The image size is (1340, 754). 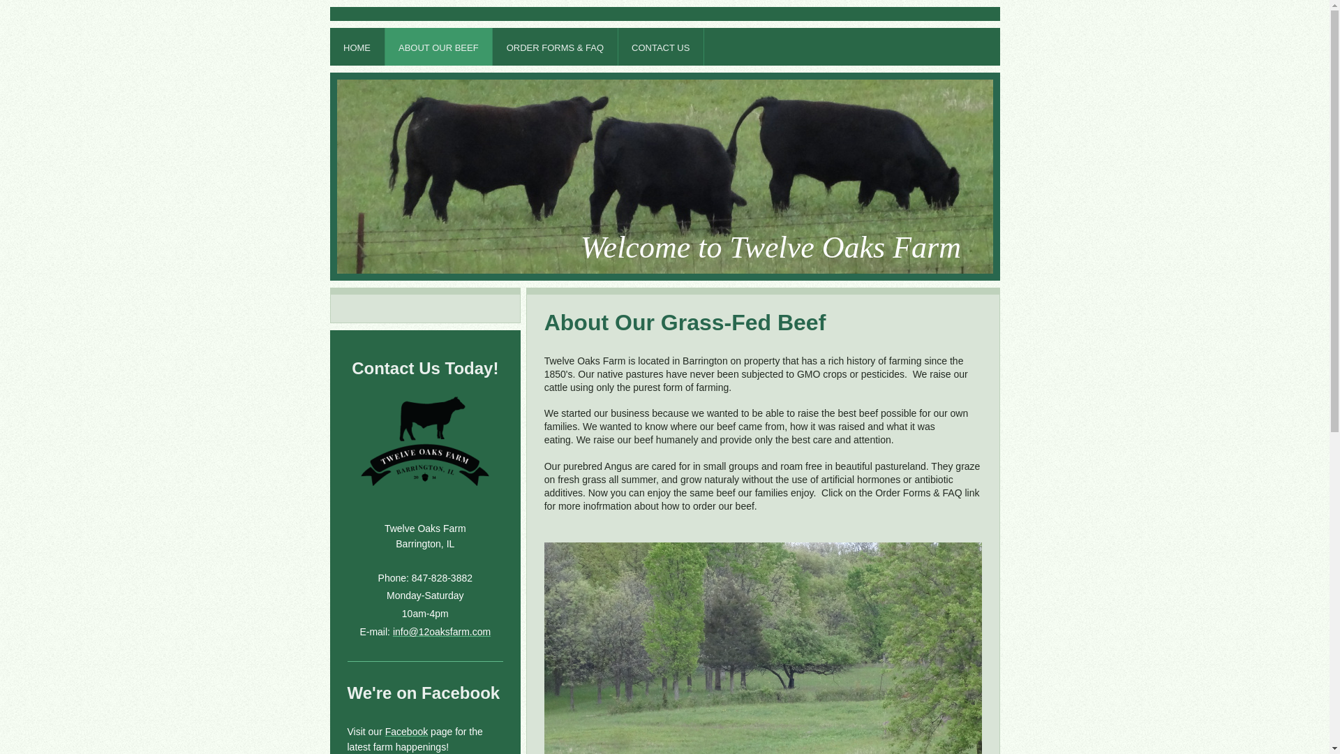 I want to click on Facebook, so click(x=406, y=732).